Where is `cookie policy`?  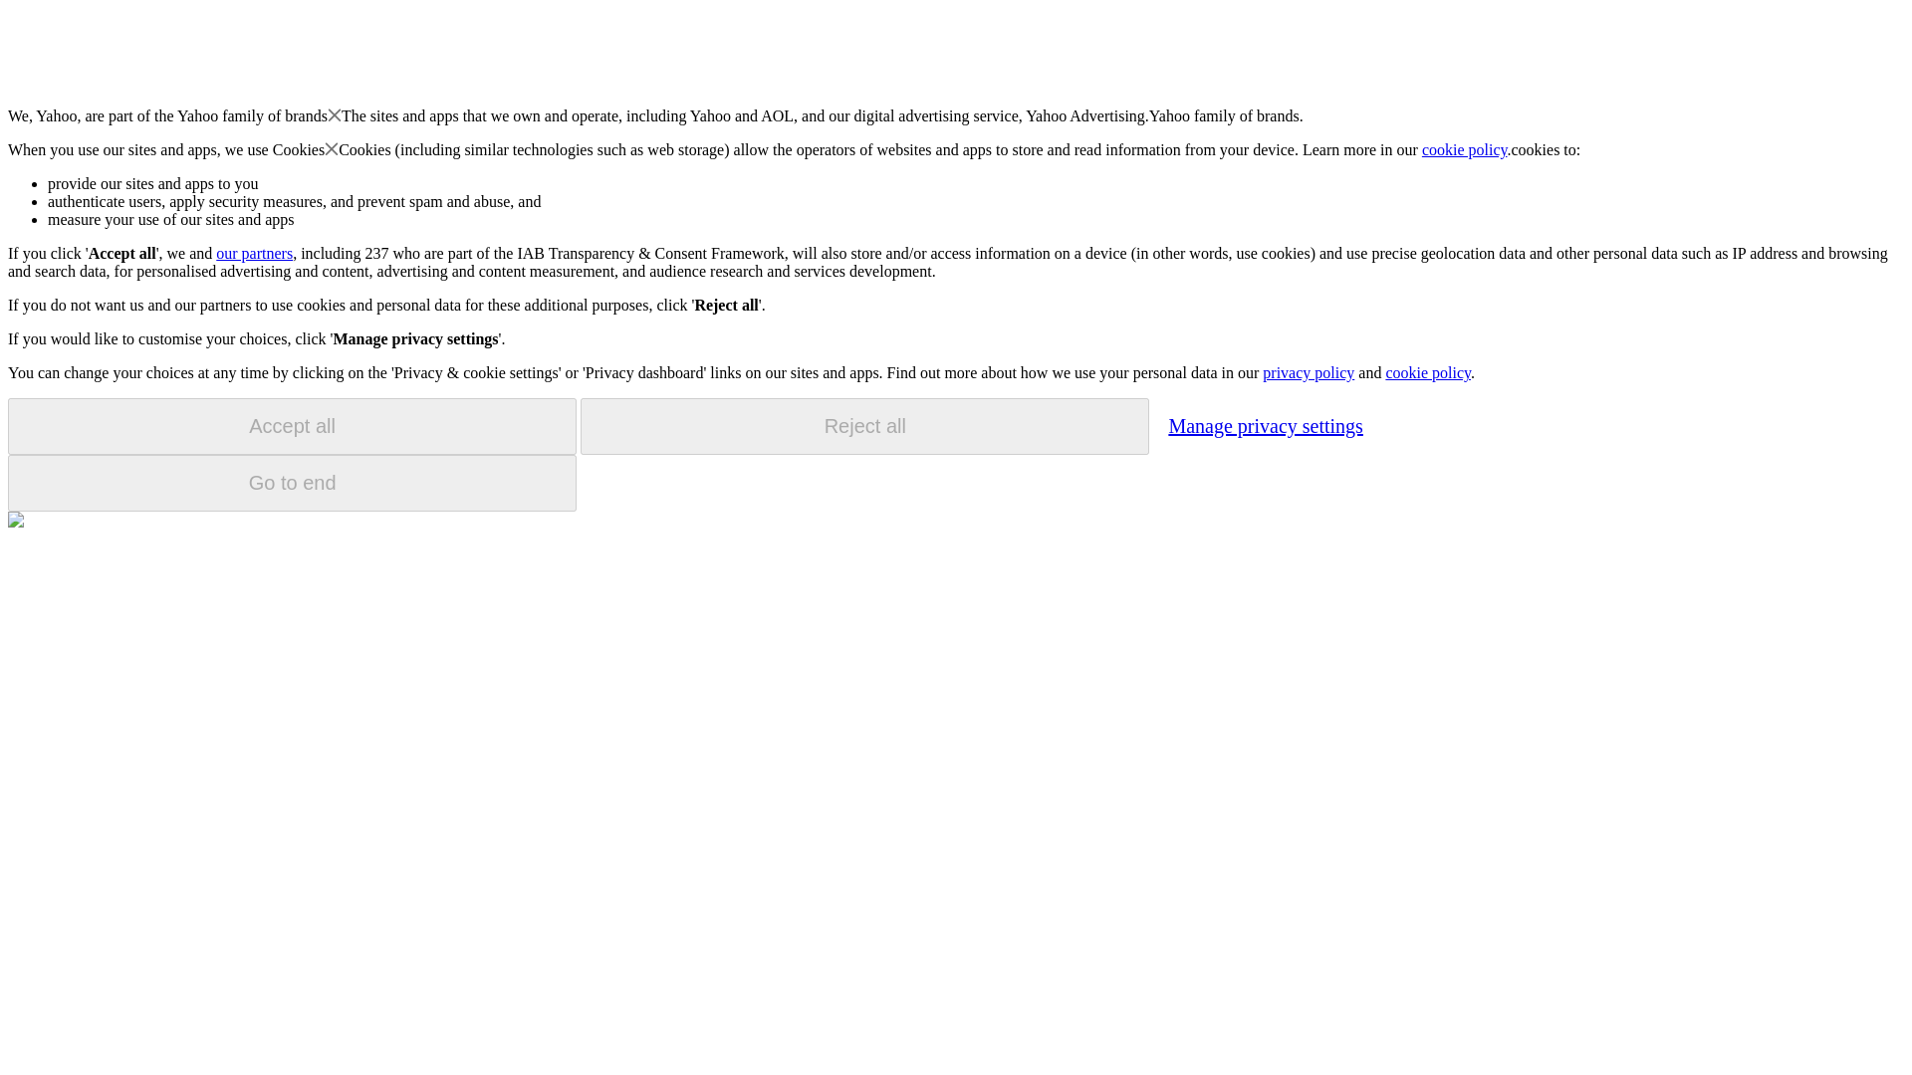
cookie policy is located at coordinates (1427, 372).